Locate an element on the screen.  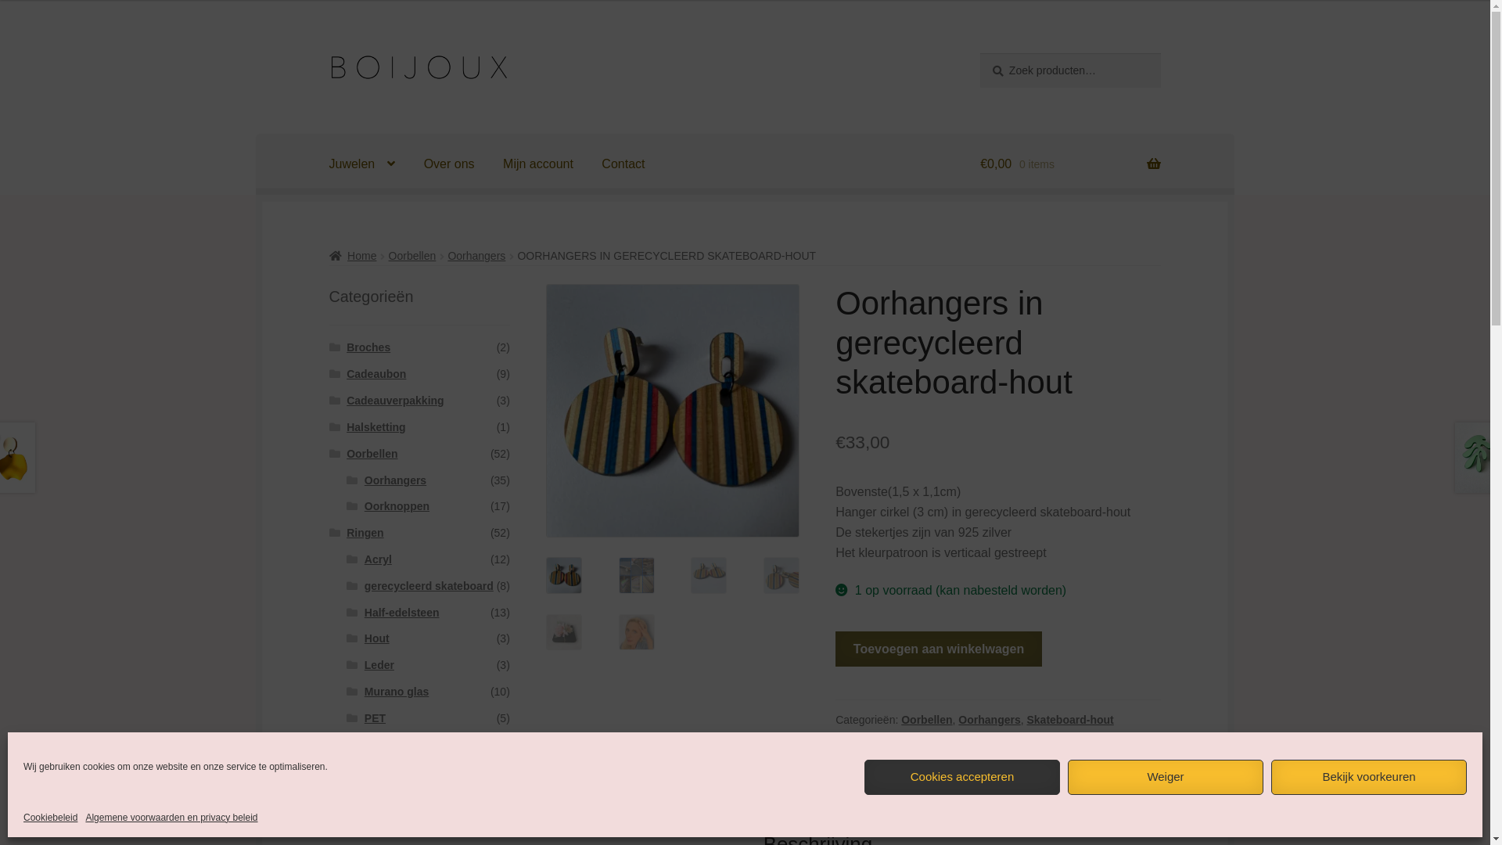
Hout is located at coordinates (377, 638).